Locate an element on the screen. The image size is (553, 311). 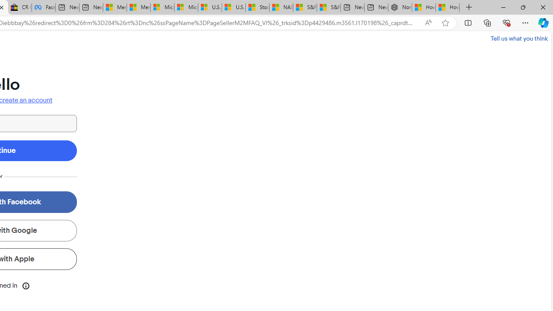
Class: icon-btn tooltip__host icon-btn--transparent is located at coordinates (26, 285).